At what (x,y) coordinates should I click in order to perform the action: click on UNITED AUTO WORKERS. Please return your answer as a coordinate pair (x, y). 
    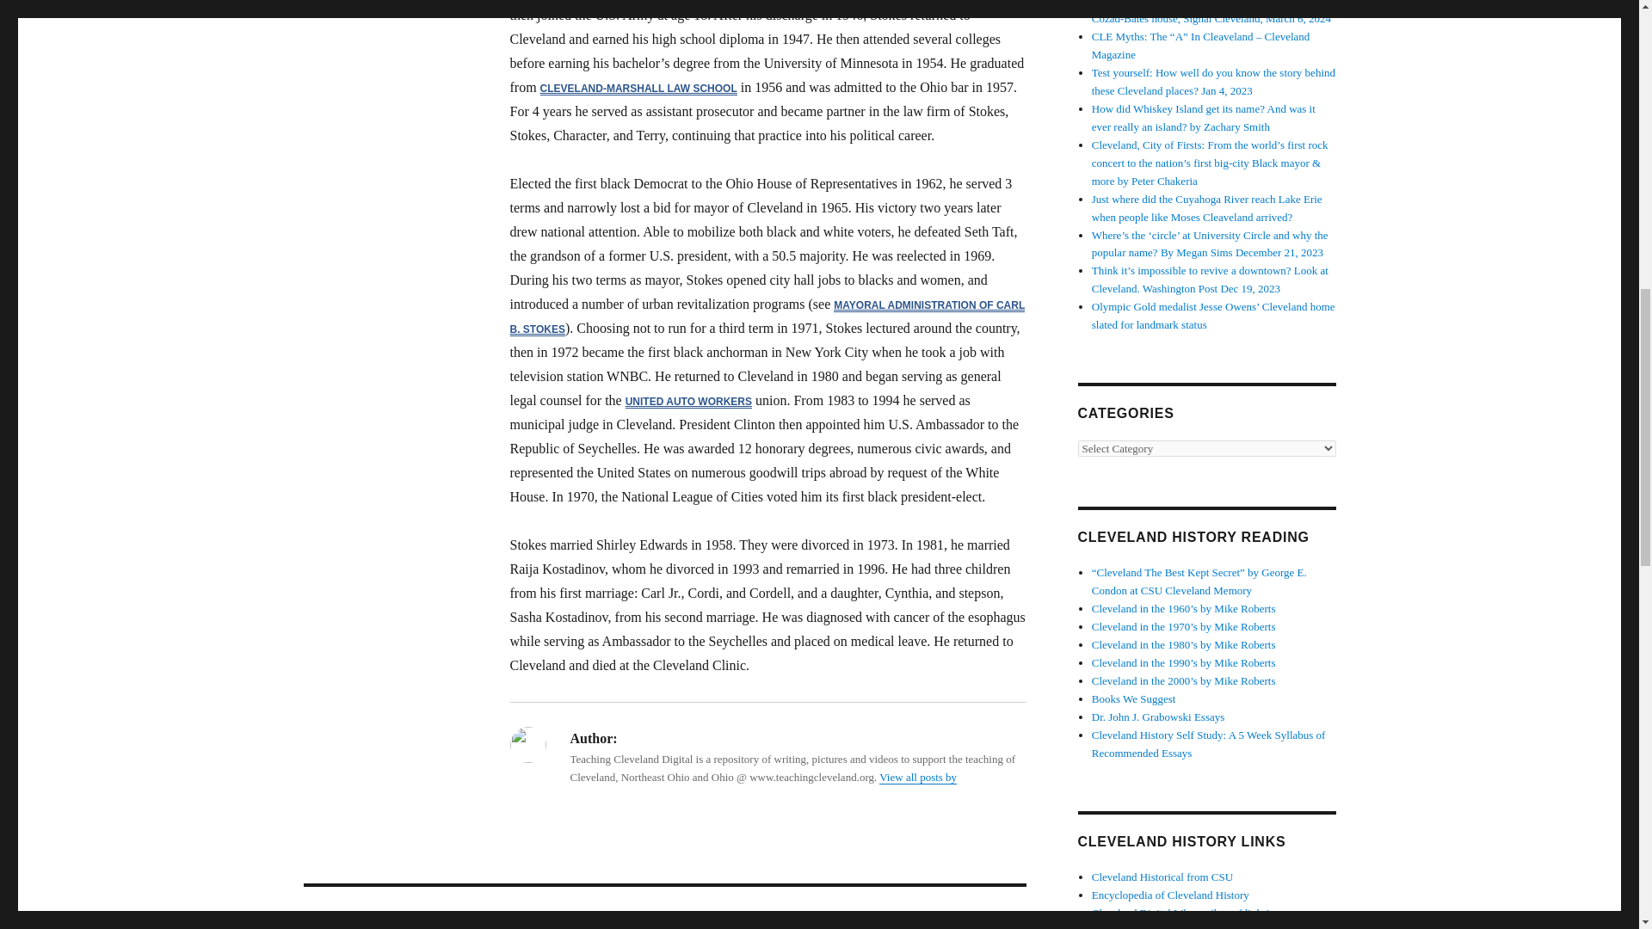
    Looking at the image, I should click on (688, 402).